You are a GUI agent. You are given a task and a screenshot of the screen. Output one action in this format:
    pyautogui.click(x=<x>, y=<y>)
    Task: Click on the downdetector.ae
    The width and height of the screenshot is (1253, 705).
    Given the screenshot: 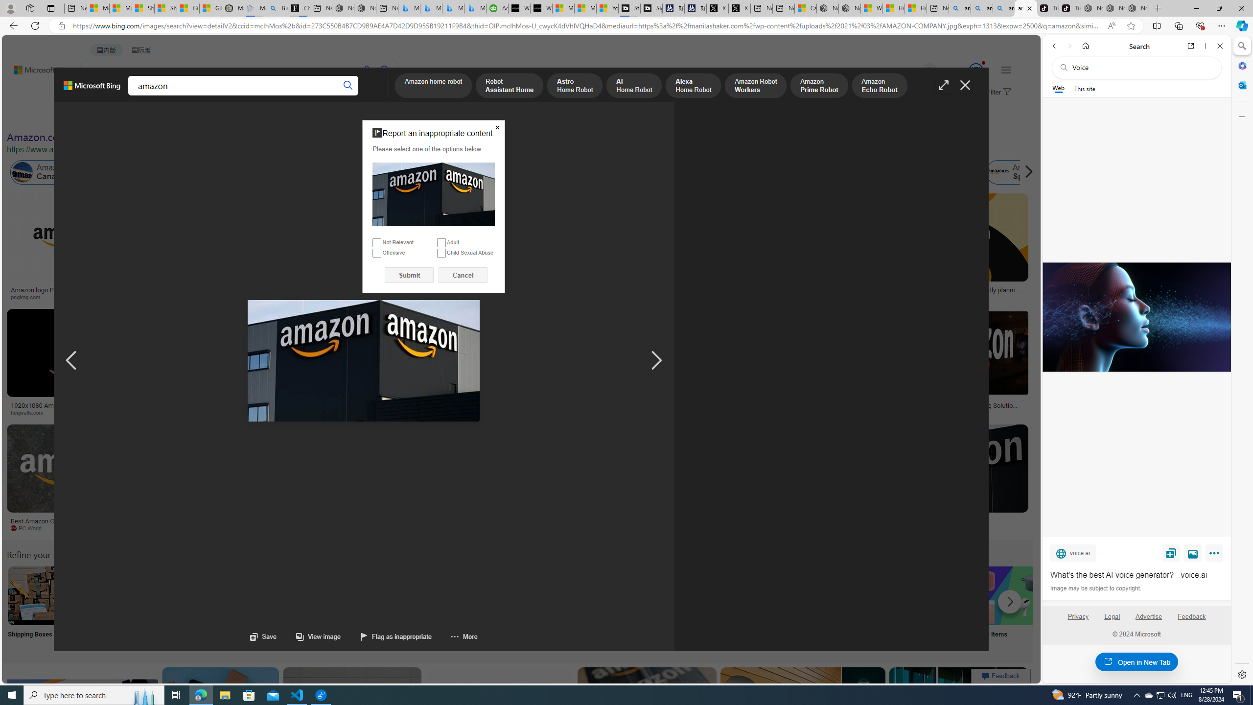 What is the action you would take?
    pyautogui.click(x=807, y=297)
    